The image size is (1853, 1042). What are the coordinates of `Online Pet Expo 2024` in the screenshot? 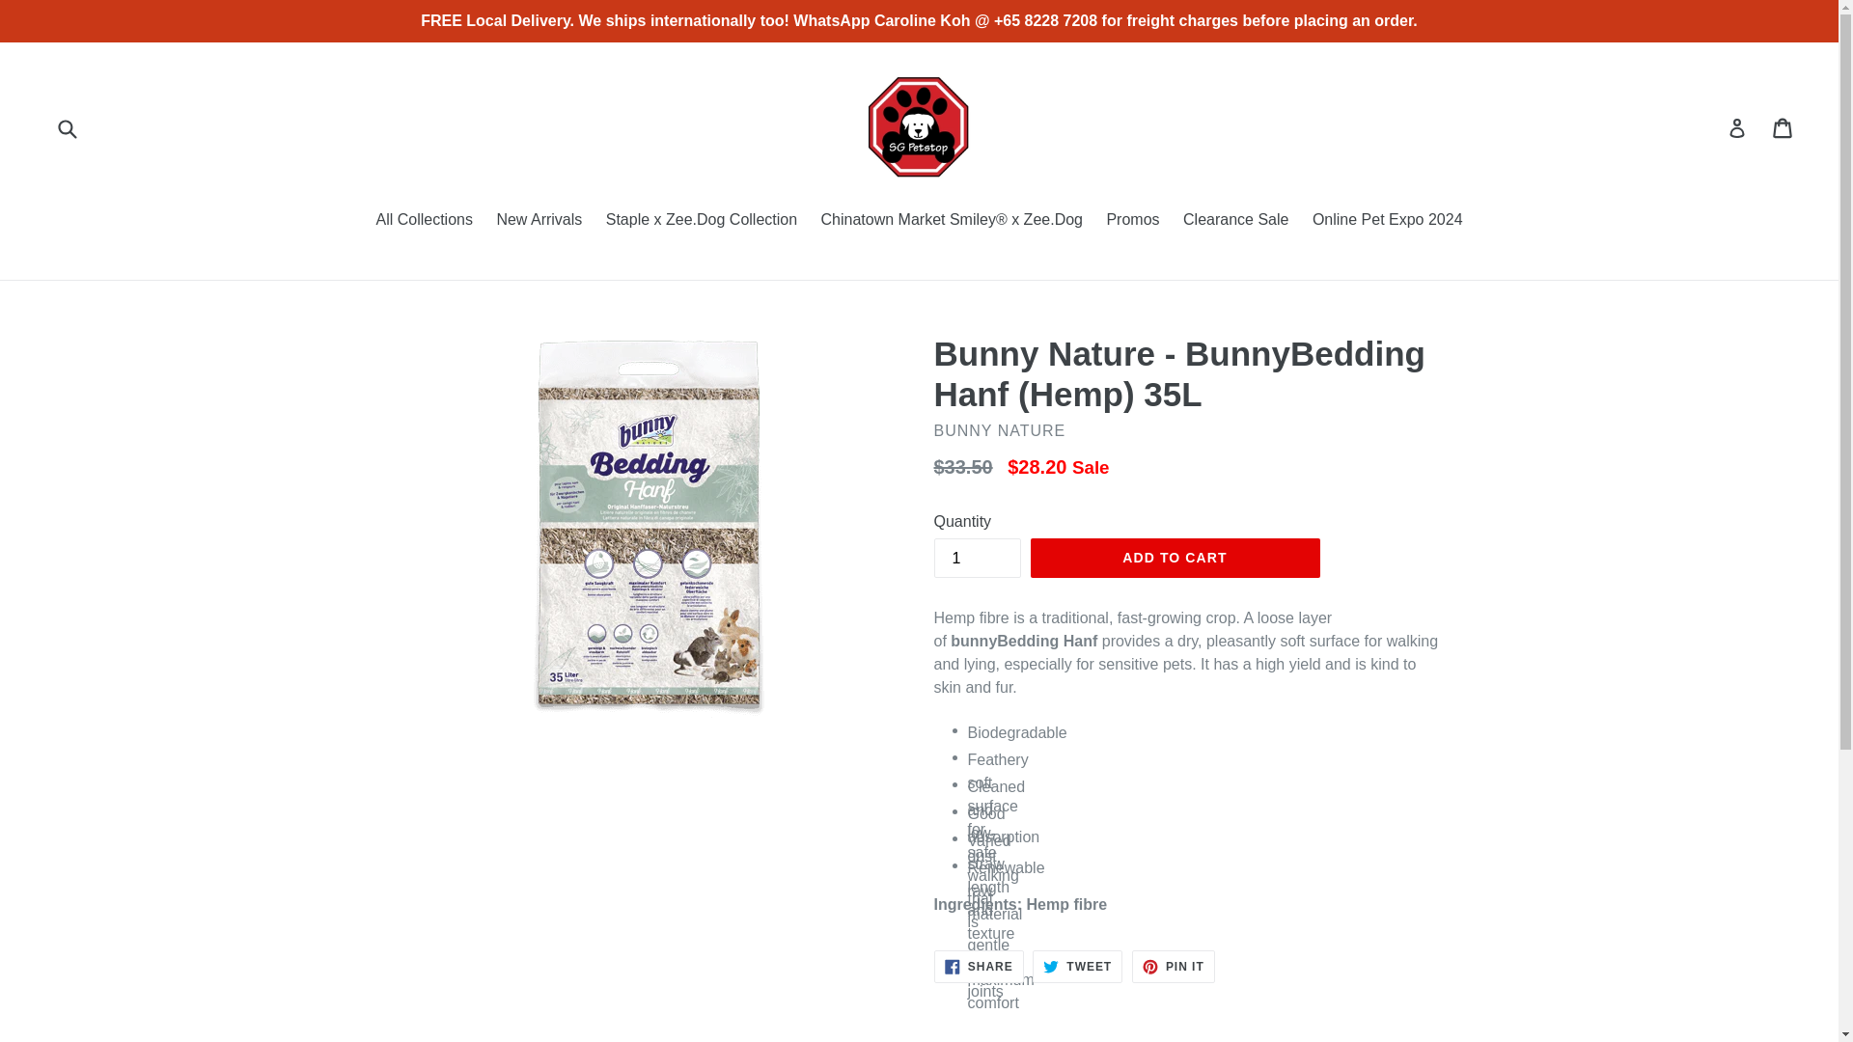 It's located at (979, 967).